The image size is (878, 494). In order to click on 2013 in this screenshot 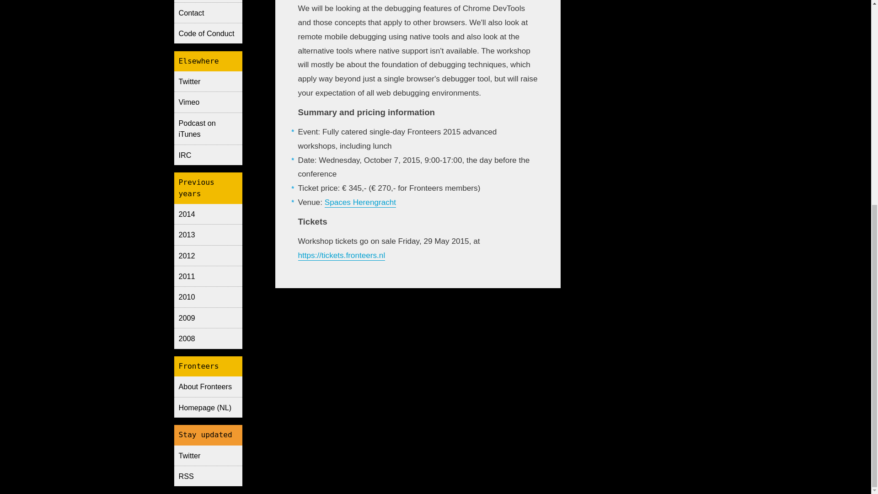, I will do `click(208, 234)`.